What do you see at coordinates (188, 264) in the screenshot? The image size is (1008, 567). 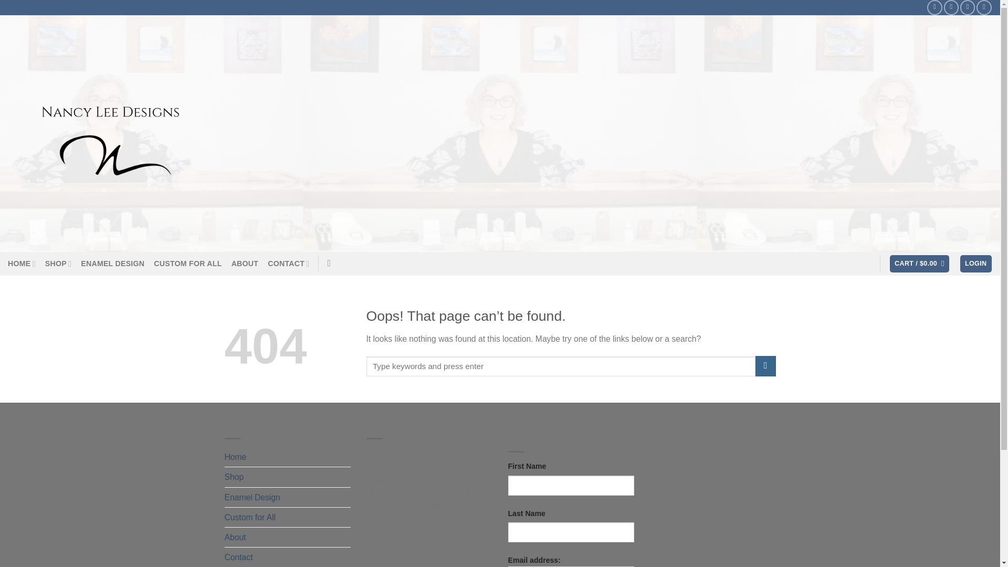 I see `CUSTOM FOR ALL` at bounding box center [188, 264].